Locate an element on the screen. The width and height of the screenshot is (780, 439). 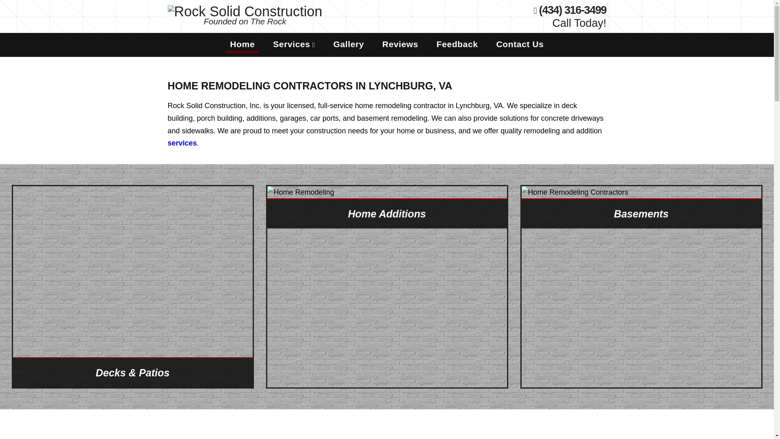
Services is located at coordinates (294, 44).